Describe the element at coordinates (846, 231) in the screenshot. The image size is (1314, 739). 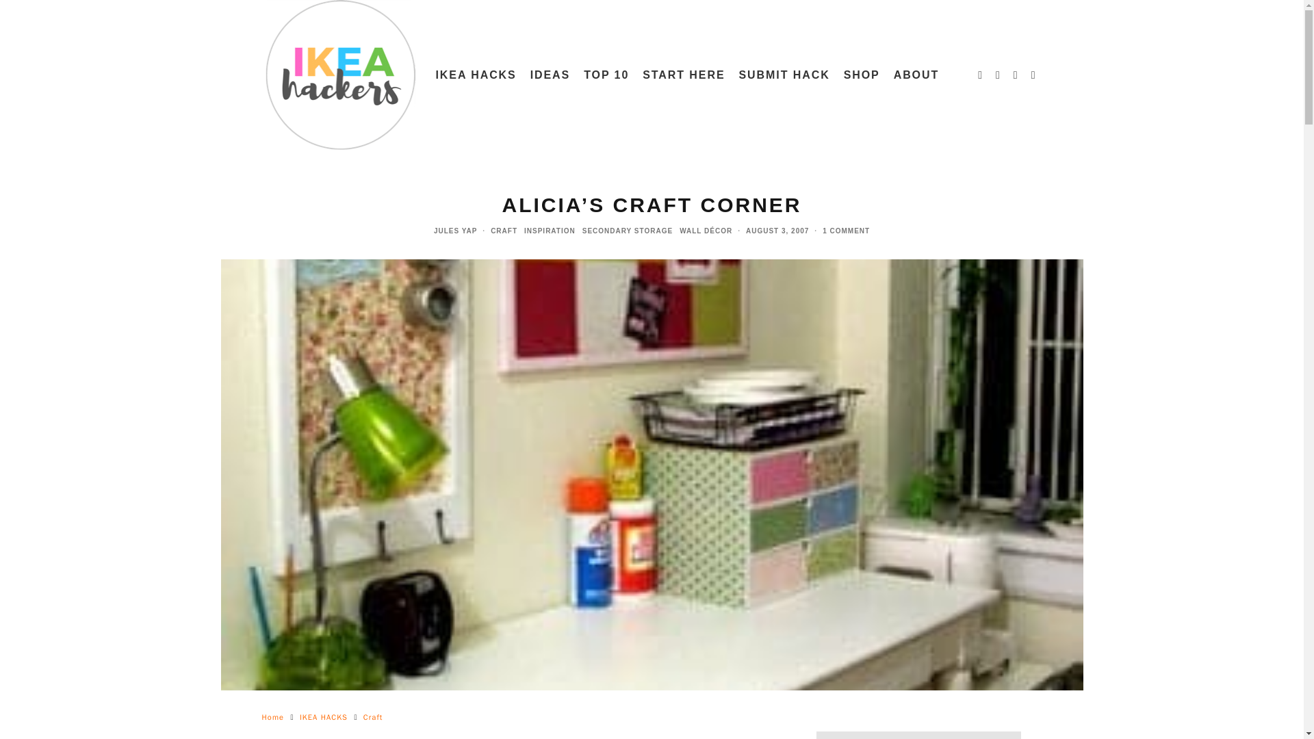
I see `1 COMMENT` at that location.